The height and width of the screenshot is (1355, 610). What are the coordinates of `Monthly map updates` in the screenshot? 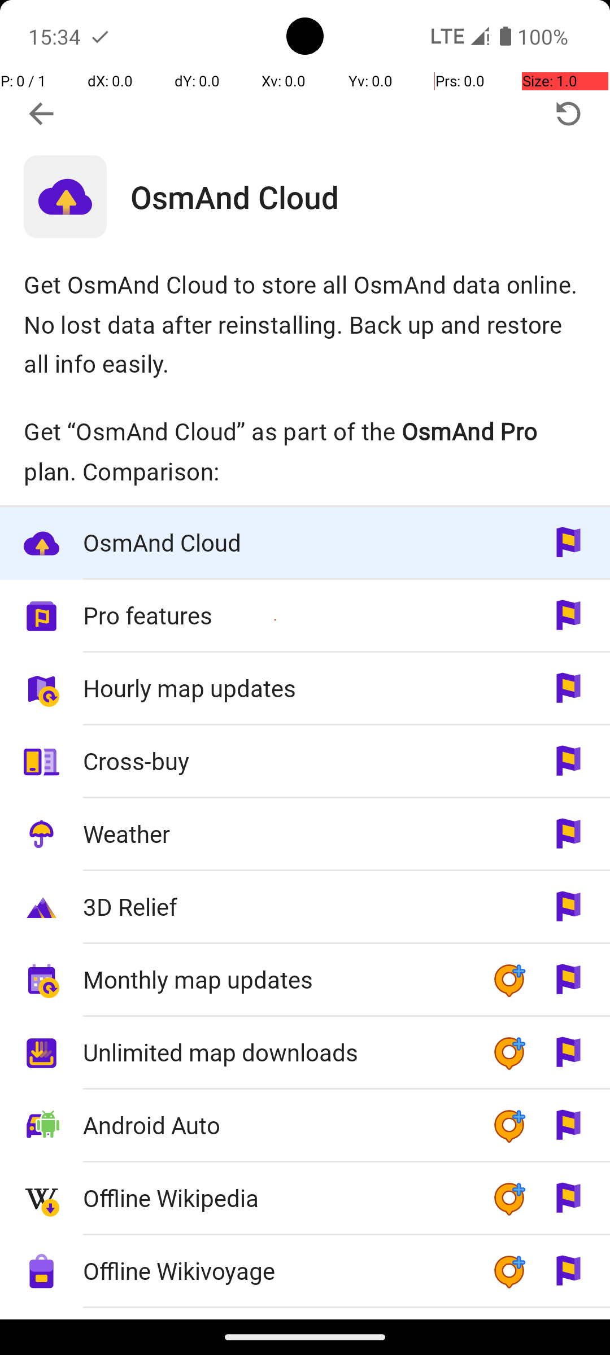 It's located at (276, 979).